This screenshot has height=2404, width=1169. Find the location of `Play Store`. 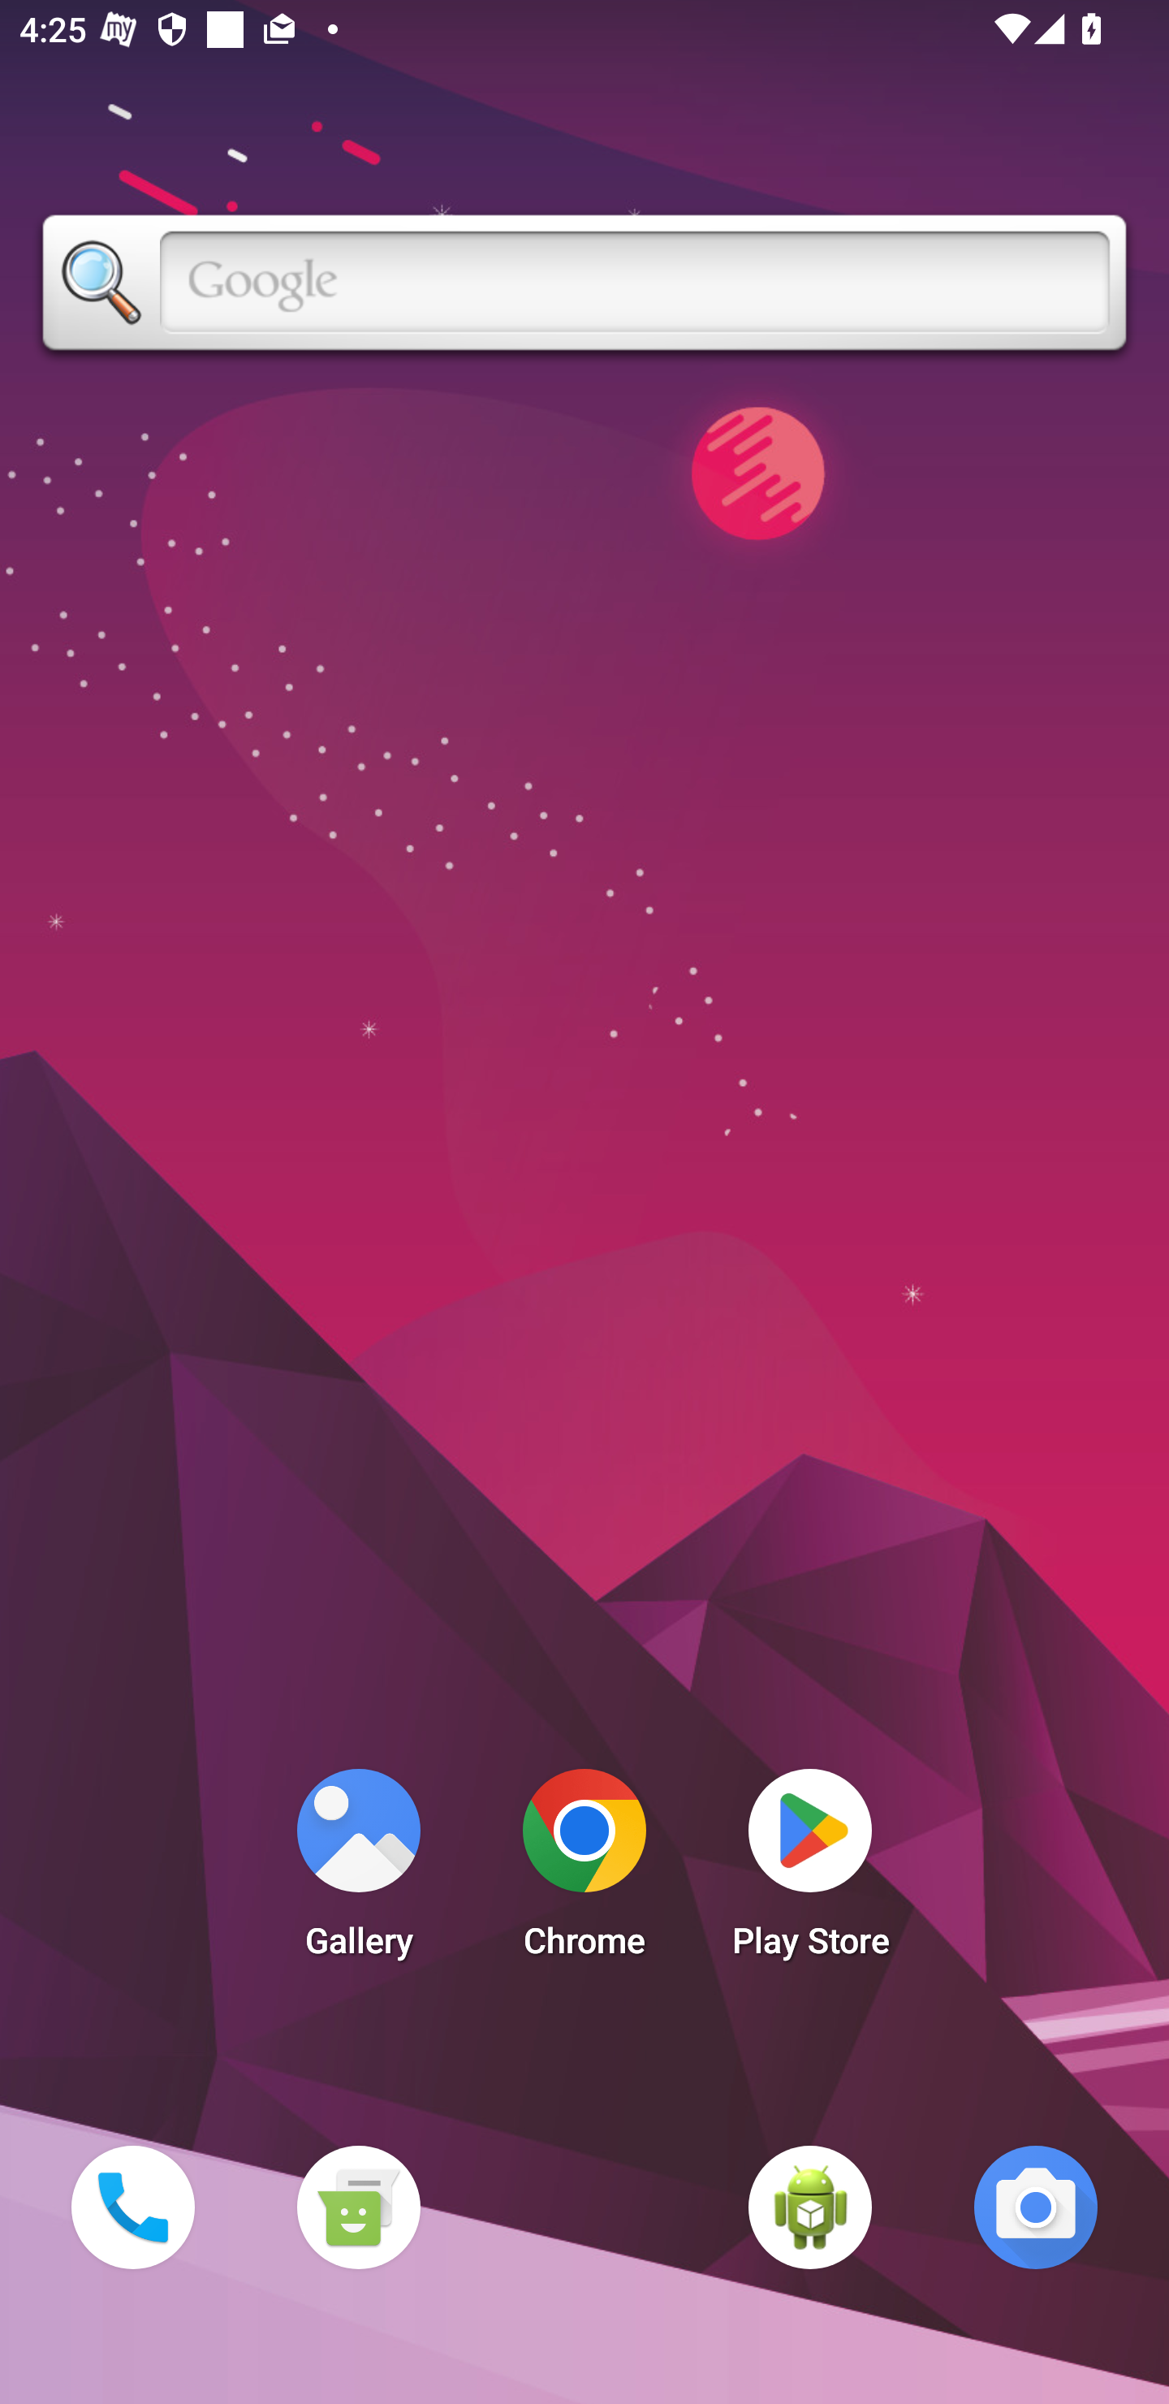

Play Store is located at coordinates (810, 1871).